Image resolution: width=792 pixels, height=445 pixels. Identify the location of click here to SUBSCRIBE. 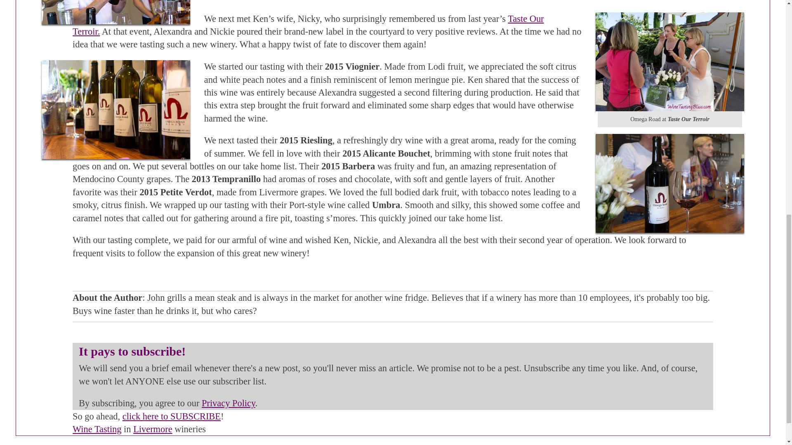
(172, 416).